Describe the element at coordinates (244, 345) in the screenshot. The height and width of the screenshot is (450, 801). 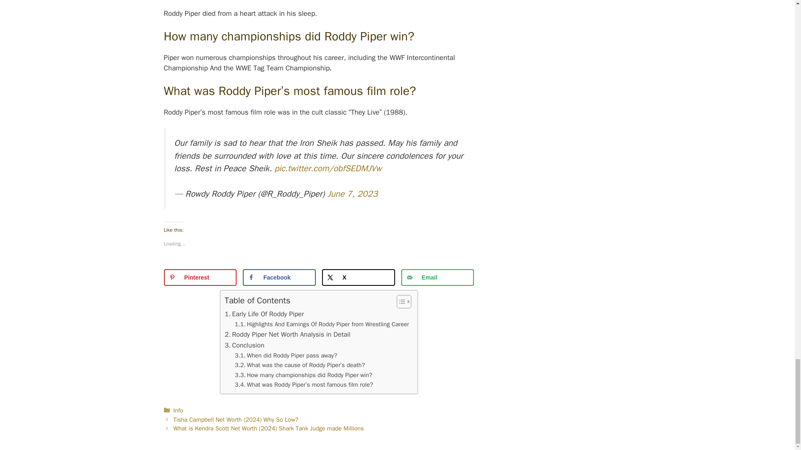
I see `Conclusion` at that location.